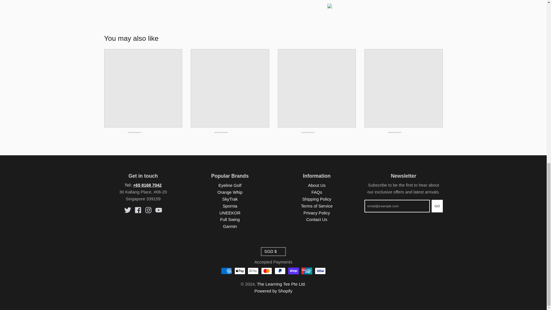  I want to click on Facebook - The Learning Tee Pte Ltd., so click(138, 210).